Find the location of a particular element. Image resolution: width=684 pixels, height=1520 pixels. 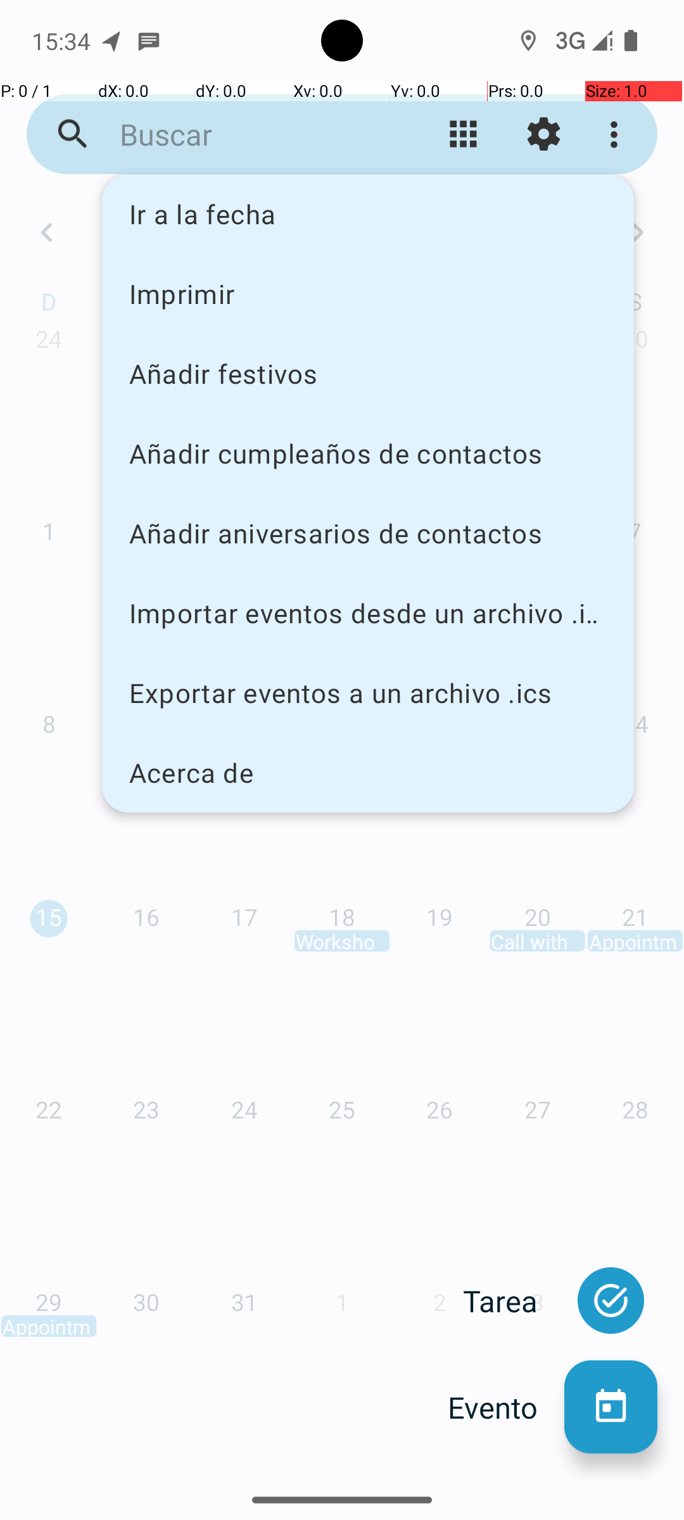

Añadir aniversarios de contactos is located at coordinates (368, 533).